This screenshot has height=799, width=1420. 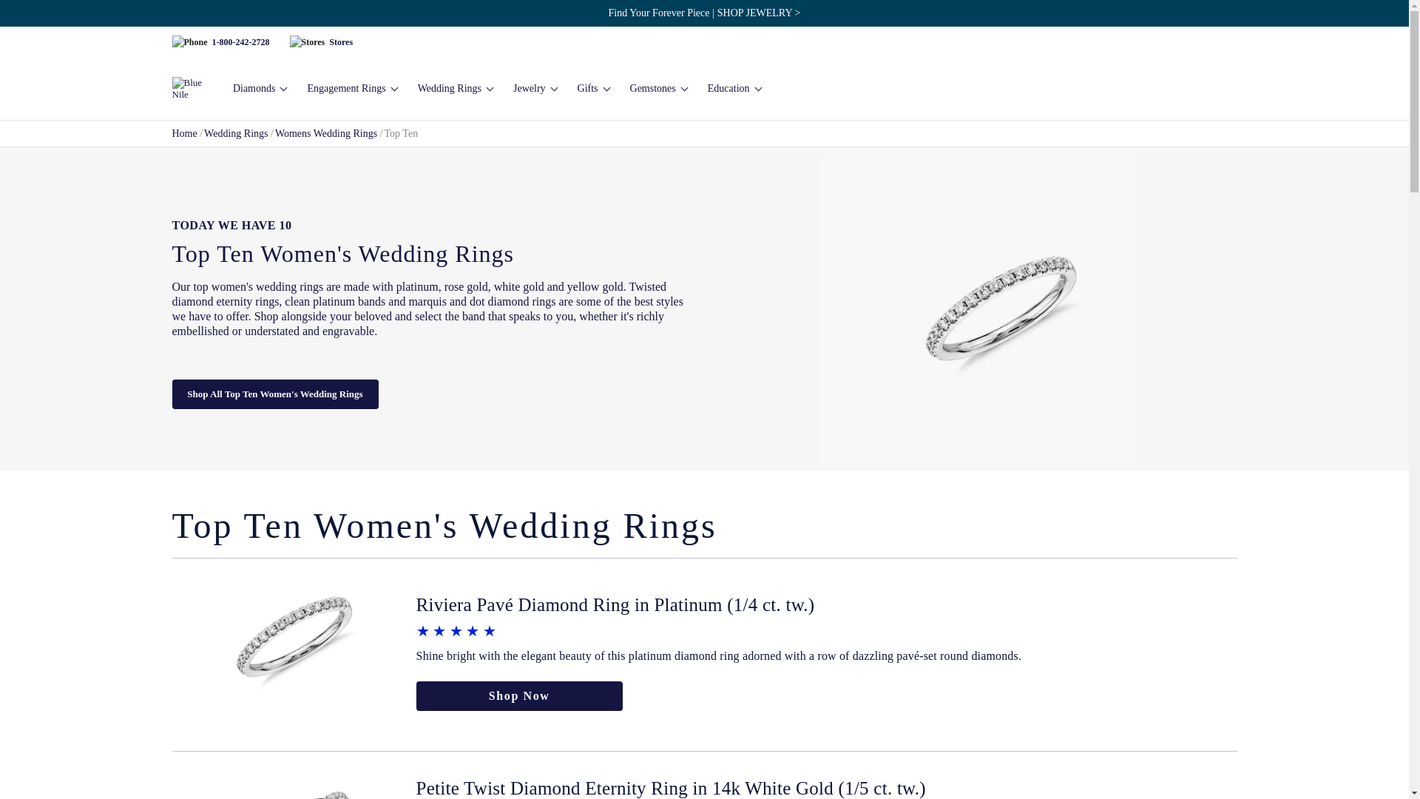 What do you see at coordinates (189, 41) in the screenshot?
I see `Phone` at bounding box center [189, 41].